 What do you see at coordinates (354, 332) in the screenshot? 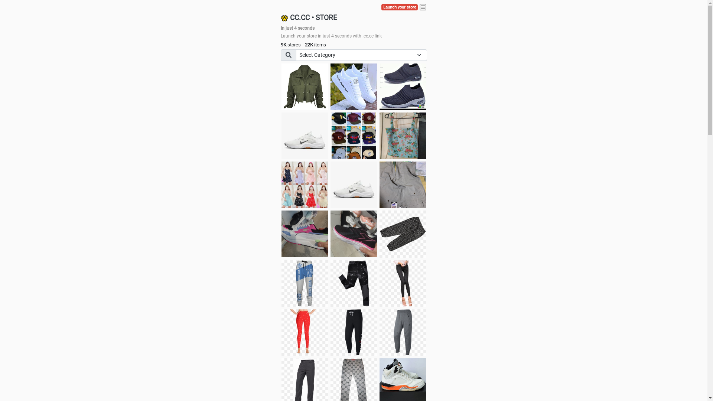
I see `Pant` at bounding box center [354, 332].